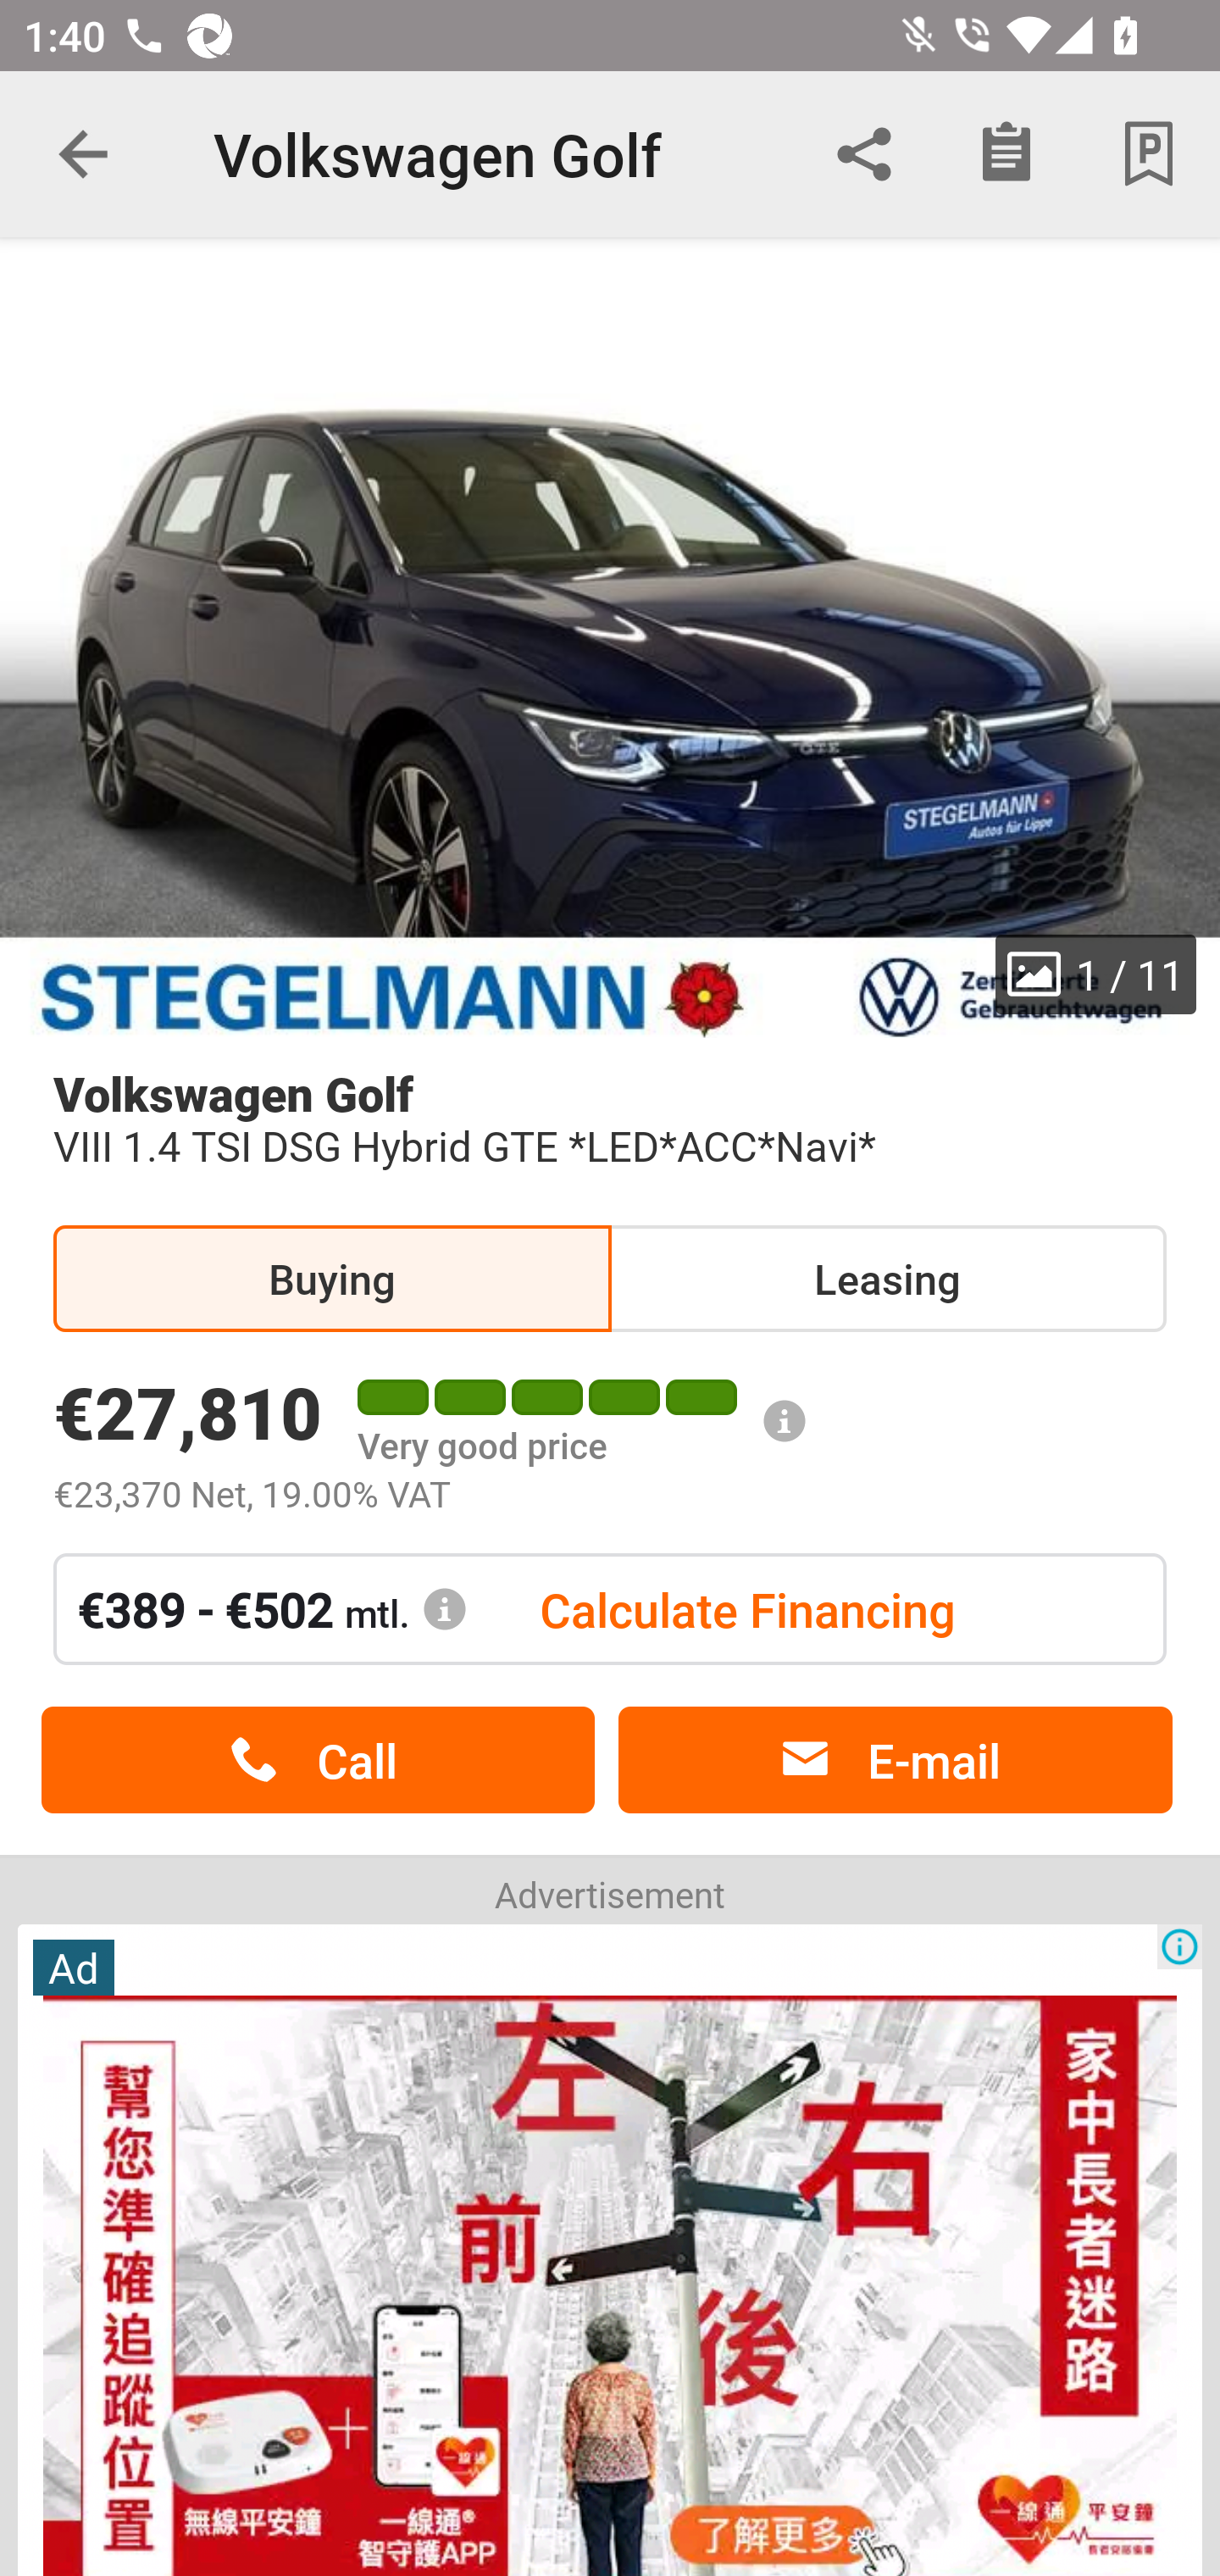 The height and width of the screenshot is (2576, 1220). What do you see at coordinates (887, 1278) in the screenshot?
I see `Leasing` at bounding box center [887, 1278].